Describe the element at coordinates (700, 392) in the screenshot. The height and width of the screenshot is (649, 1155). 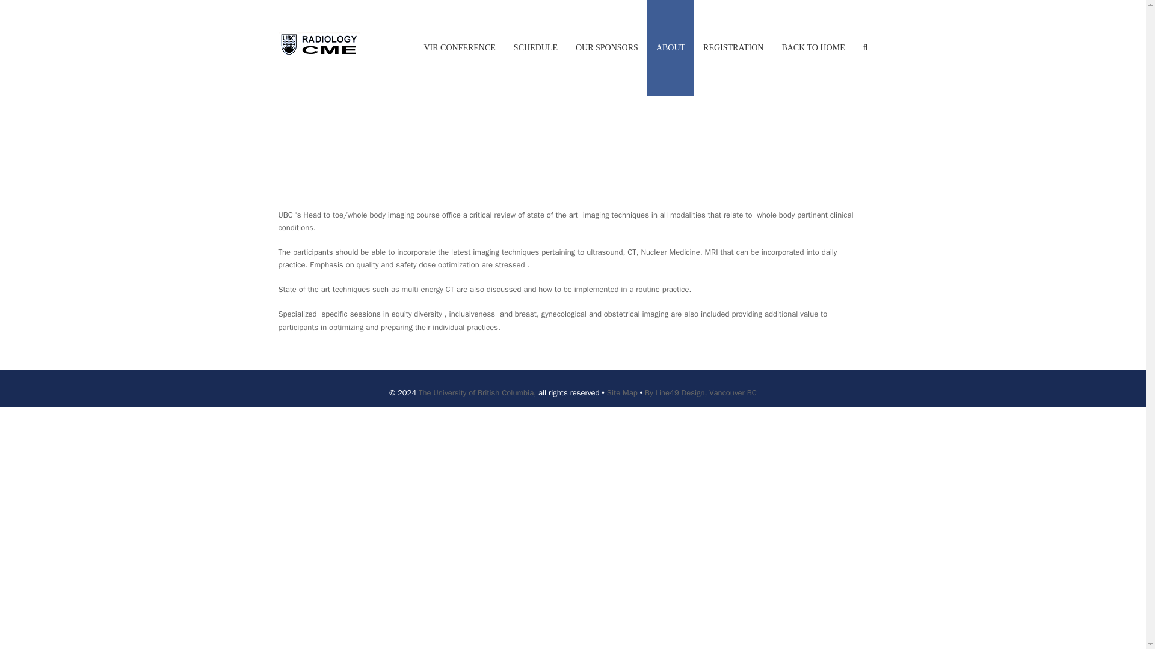
I see `By Line49 Design, Vancouver BC` at that location.